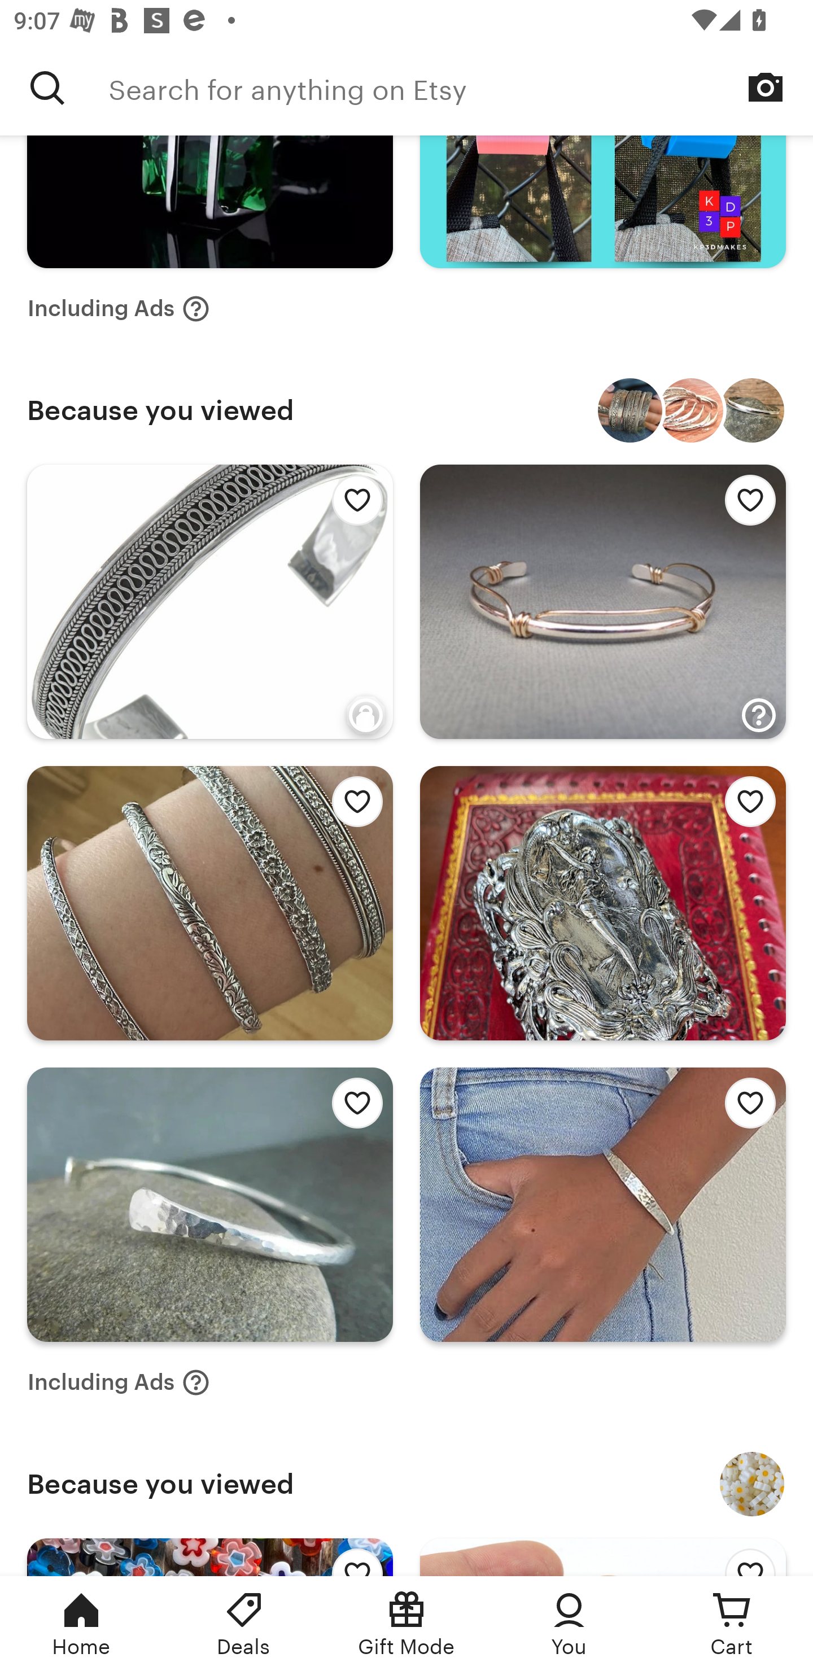 The width and height of the screenshot is (813, 1671). Describe the element at coordinates (766, 87) in the screenshot. I see `Search by image` at that location.